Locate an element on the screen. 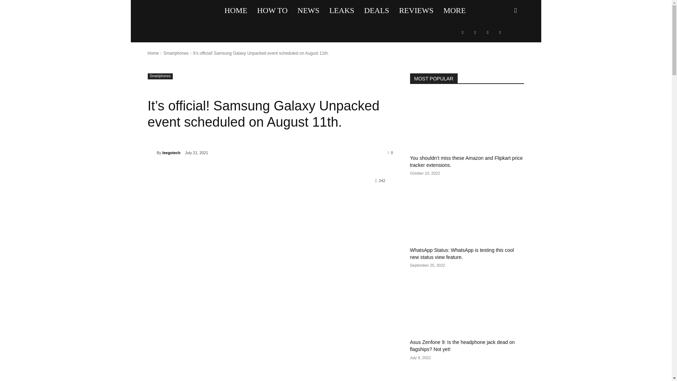  REVIEWS is located at coordinates (416, 11).